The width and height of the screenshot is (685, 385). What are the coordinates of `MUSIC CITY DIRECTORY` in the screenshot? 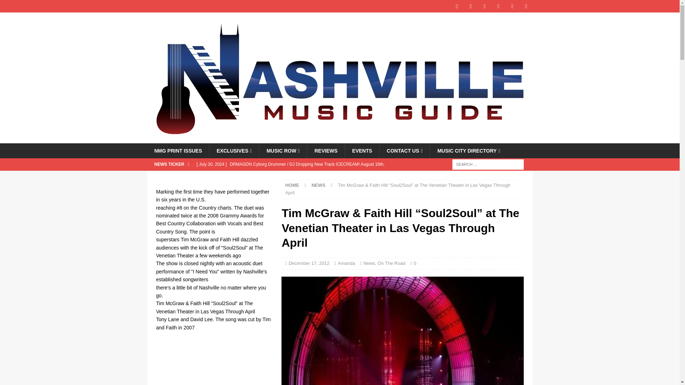 It's located at (469, 150).